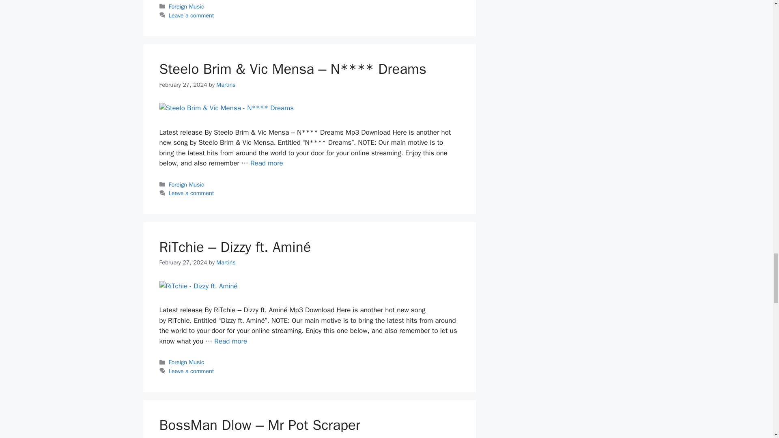 The height and width of the screenshot is (438, 779). What do you see at coordinates (226, 84) in the screenshot?
I see `View all posts by Martins` at bounding box center [226, 84].